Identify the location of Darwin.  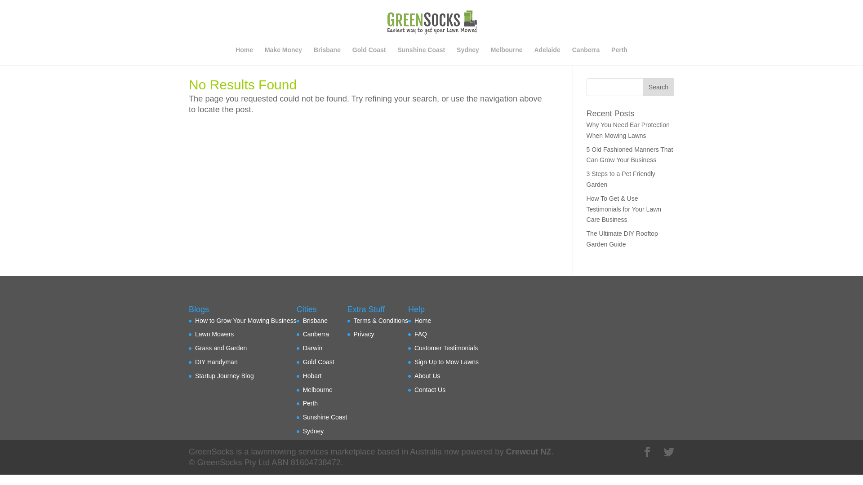
(313, 348).